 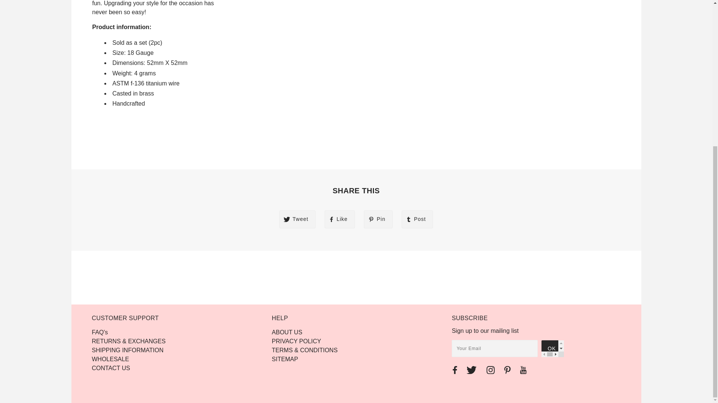 I want to click on CONTACT US, so click(x=111, y=368).